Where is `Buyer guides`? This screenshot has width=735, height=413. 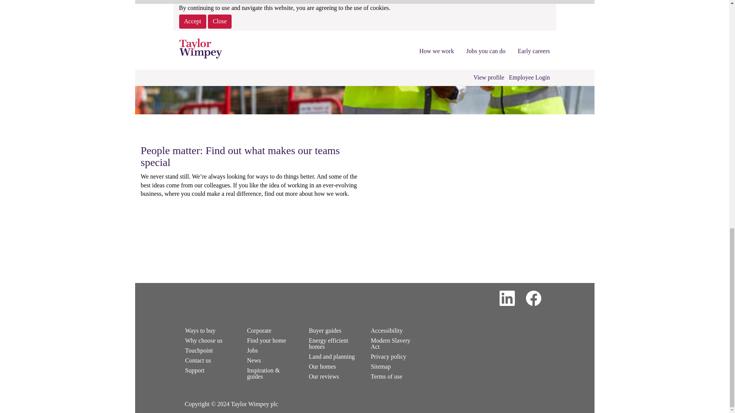
Buyer guides is located at coordinates (334, 330).